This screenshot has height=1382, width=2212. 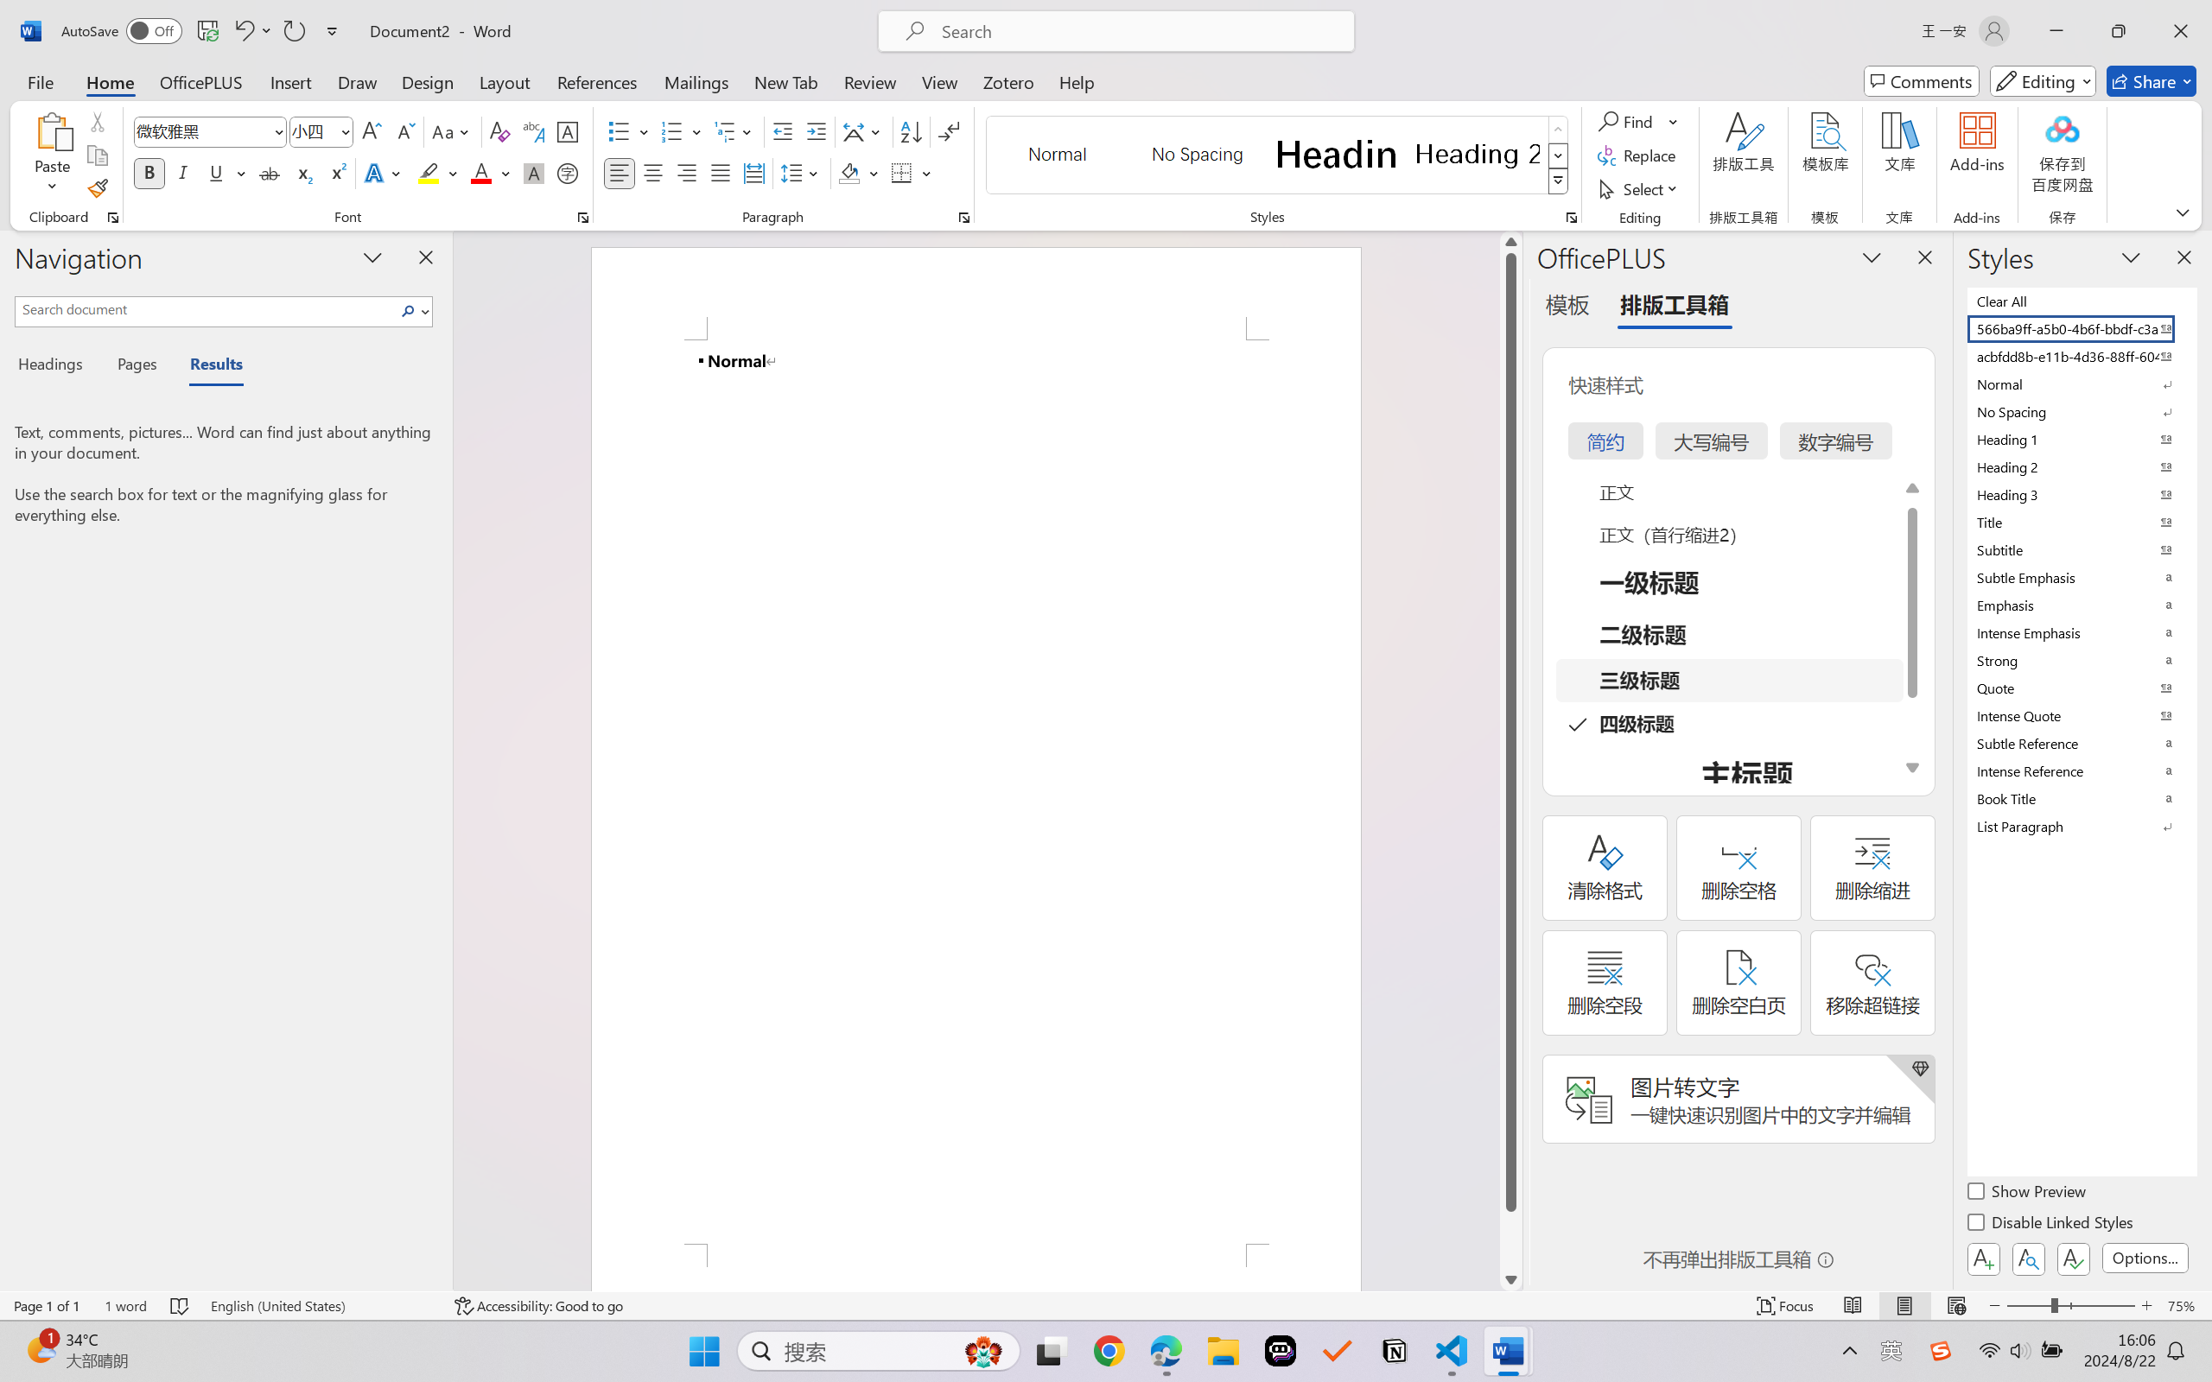 What do you see at coordinates (2081, 743) in the screenshot?
I see `Subtle Reference` at bounding box center [2081, 743].